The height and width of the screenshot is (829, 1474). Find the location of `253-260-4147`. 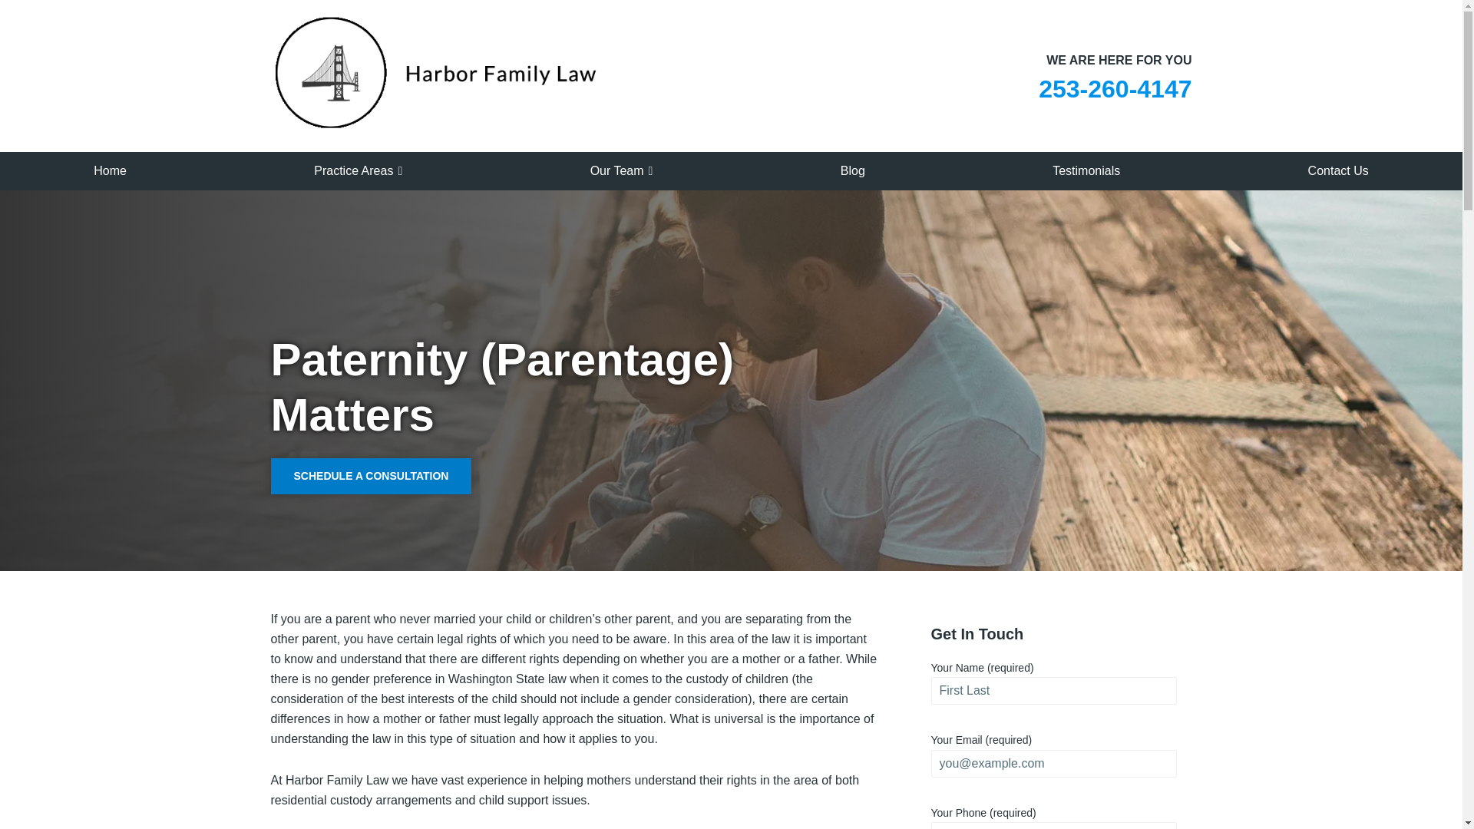

253-260-4147 is located at coordinates (1115, 89).